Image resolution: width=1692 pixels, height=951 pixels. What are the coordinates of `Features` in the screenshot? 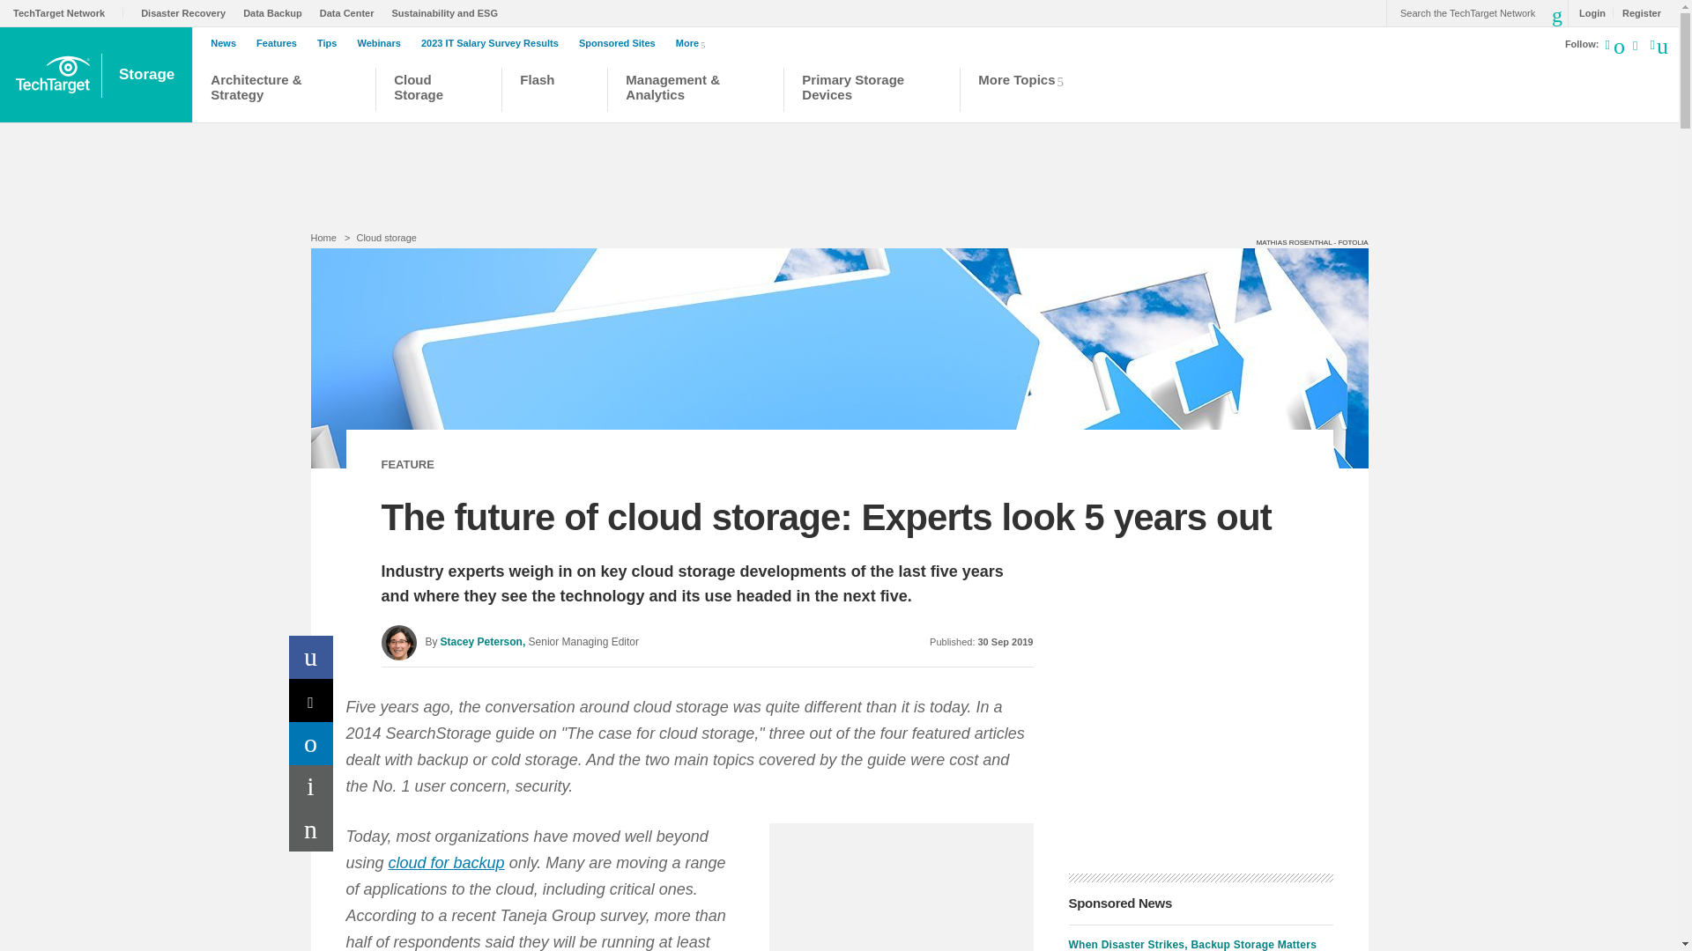 It's located at (281, 43).